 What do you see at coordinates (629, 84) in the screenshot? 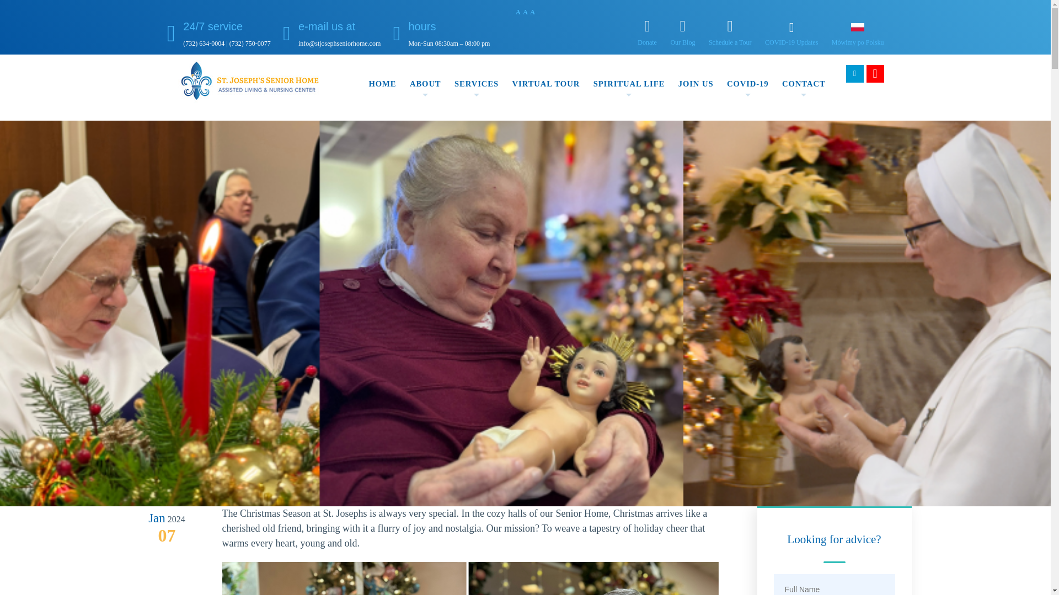
I see `SPIRITUAL LIFE` at bounding box center [629, 84].